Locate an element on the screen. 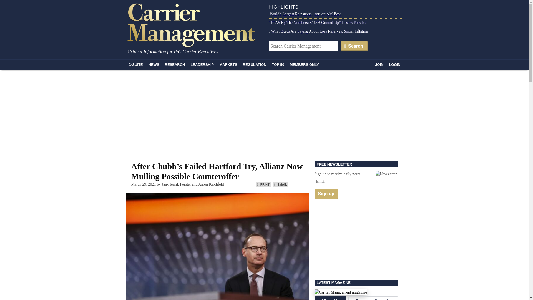 This screenshot has width=533, height=300. C-SUITE is located at coordinates (135, 64).